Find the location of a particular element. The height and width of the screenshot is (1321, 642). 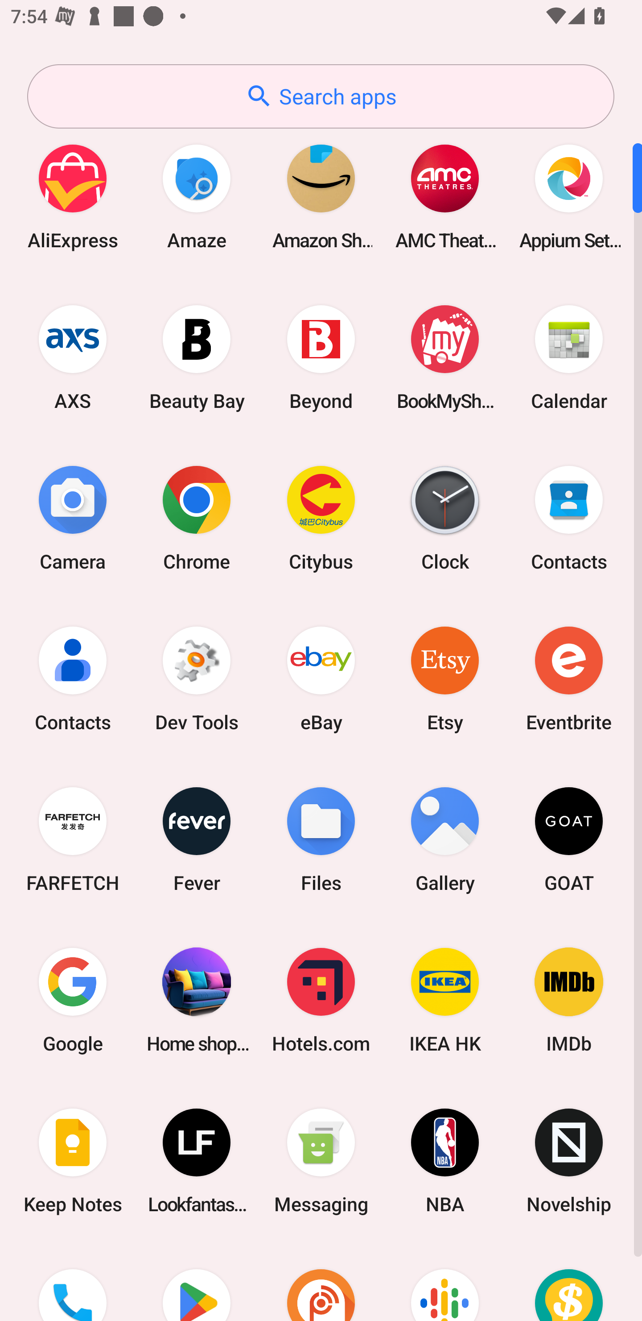

Chrome is located at coordinates (197, 518).